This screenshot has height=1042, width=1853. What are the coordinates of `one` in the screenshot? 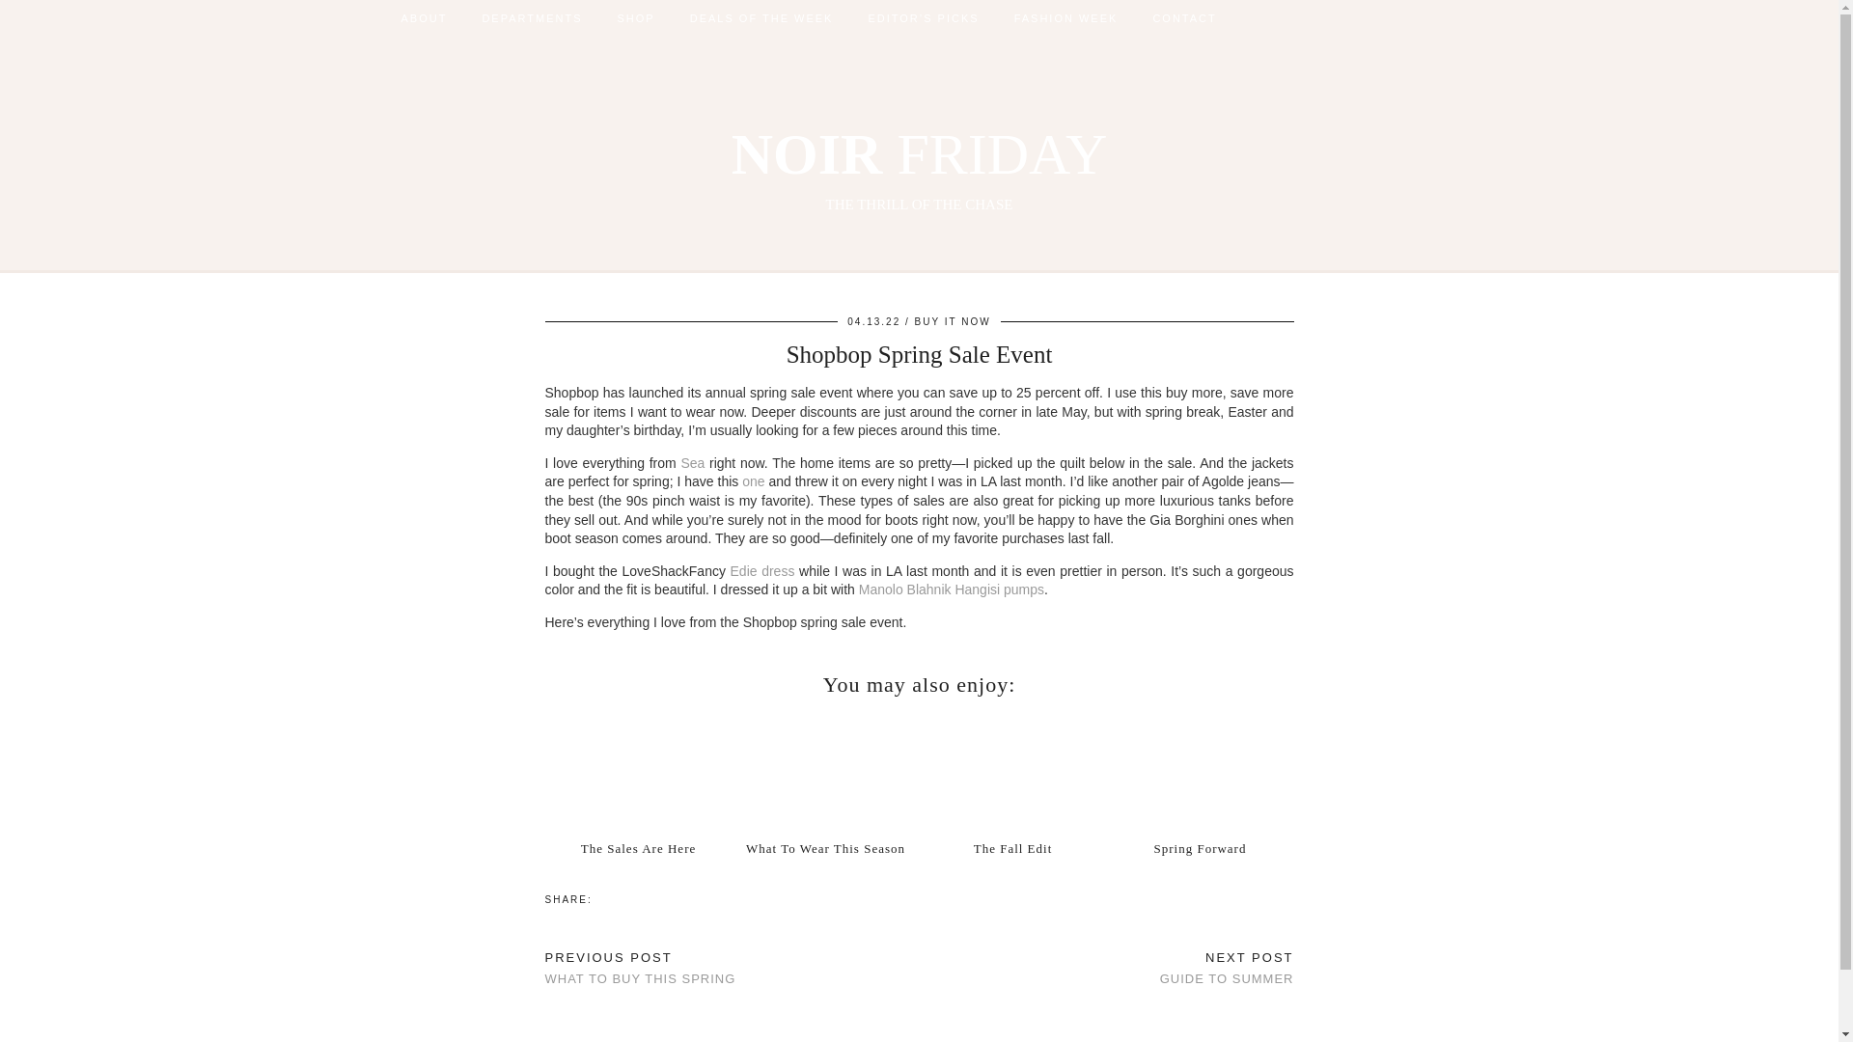 It's located at (753, 480).